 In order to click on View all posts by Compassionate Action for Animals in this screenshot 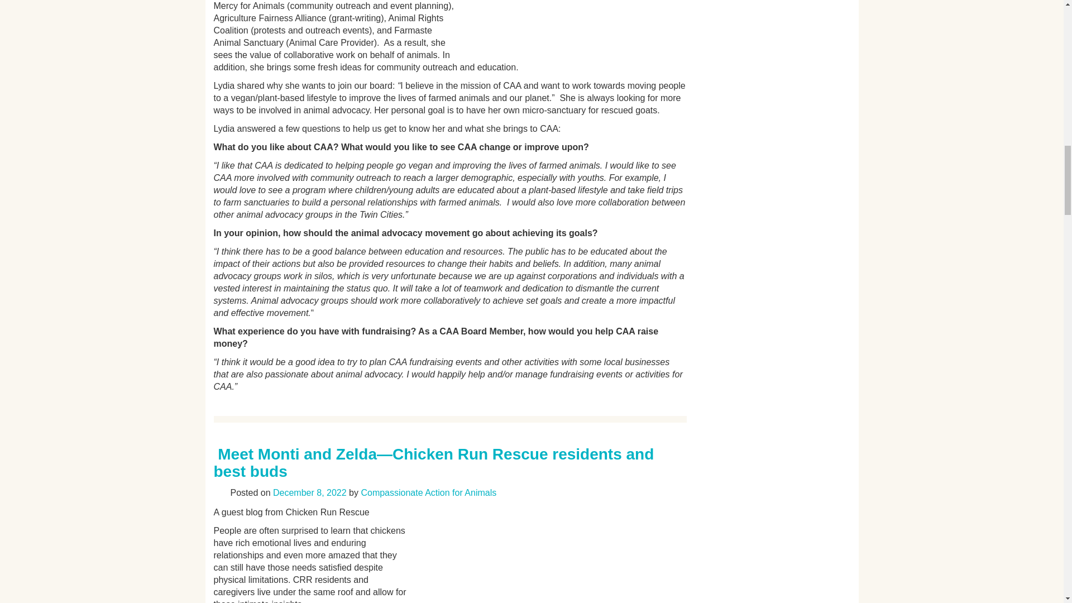, I will do `click(428, 492)`.